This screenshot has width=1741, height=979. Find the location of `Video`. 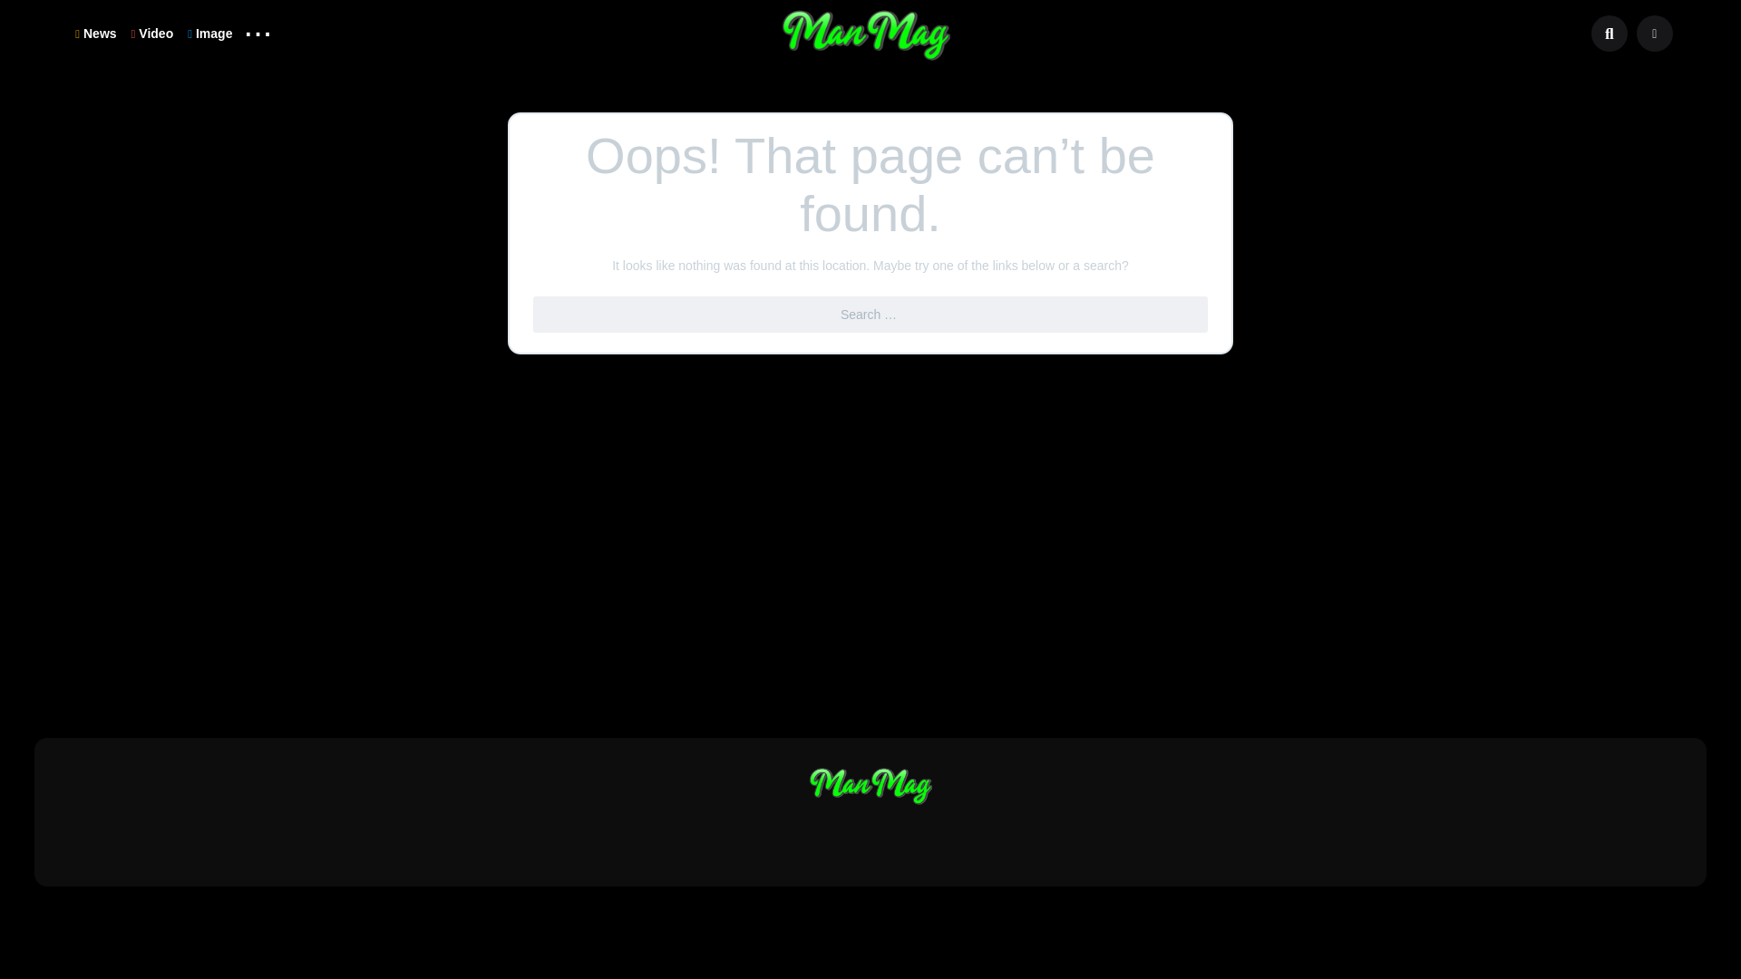

Video is located at coordinates (152, 33).